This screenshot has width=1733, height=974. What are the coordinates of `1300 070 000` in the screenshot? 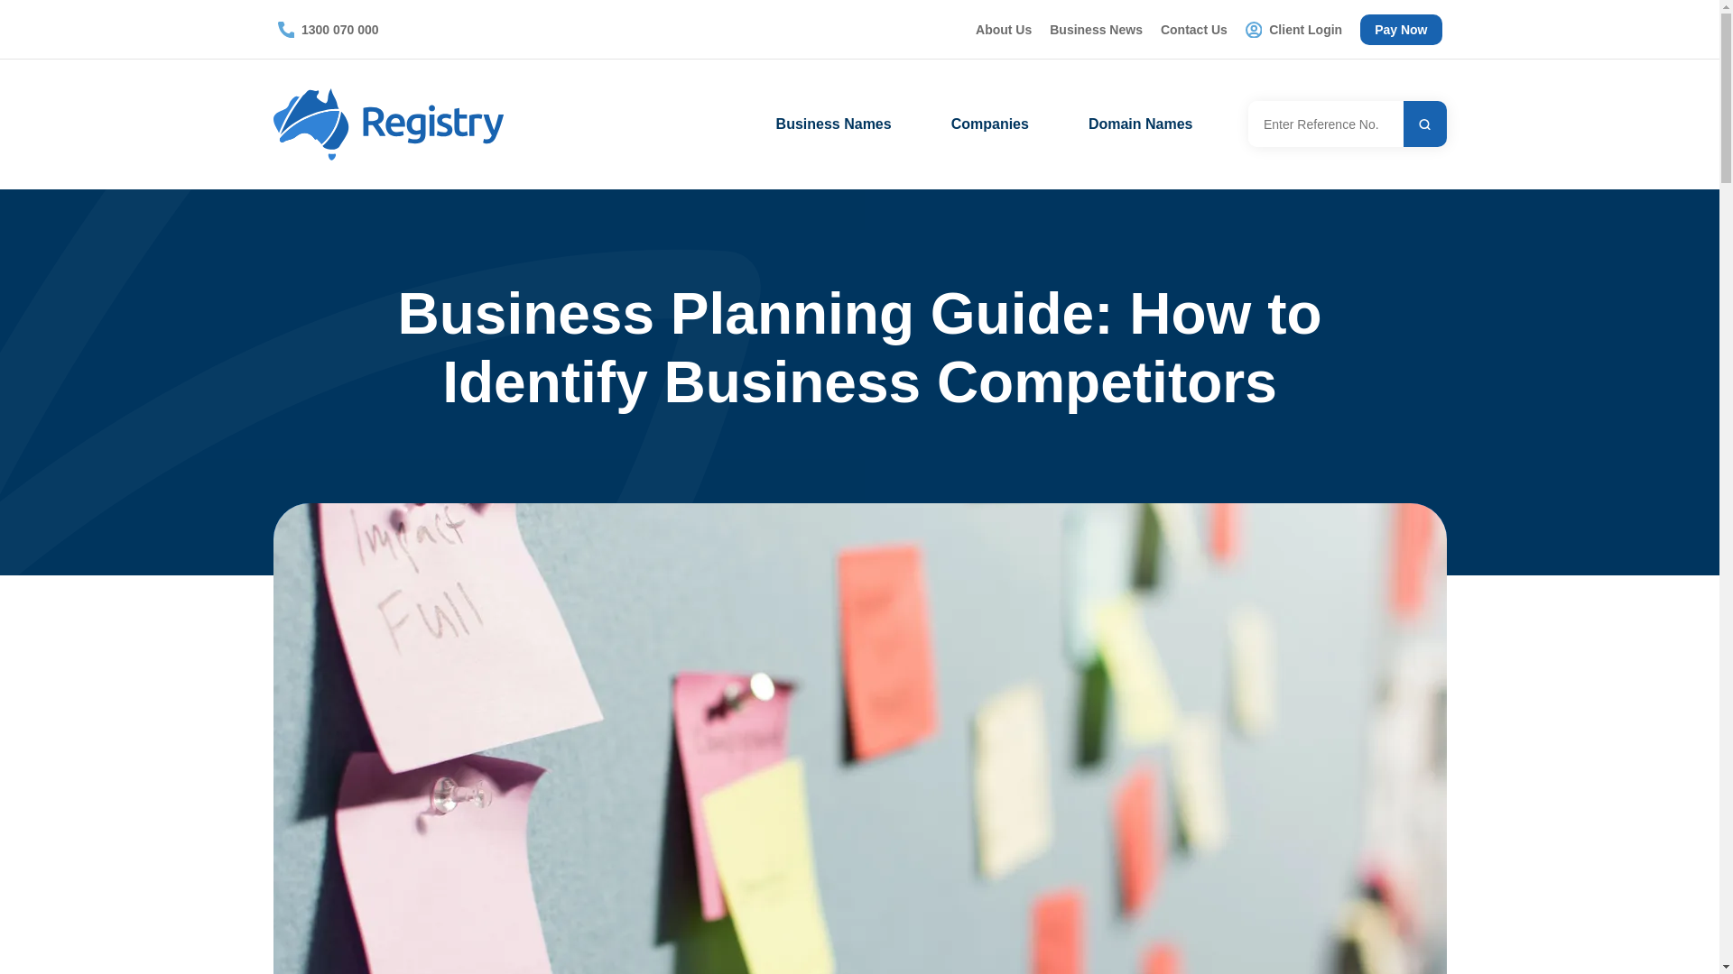 It's located at (327, 30).